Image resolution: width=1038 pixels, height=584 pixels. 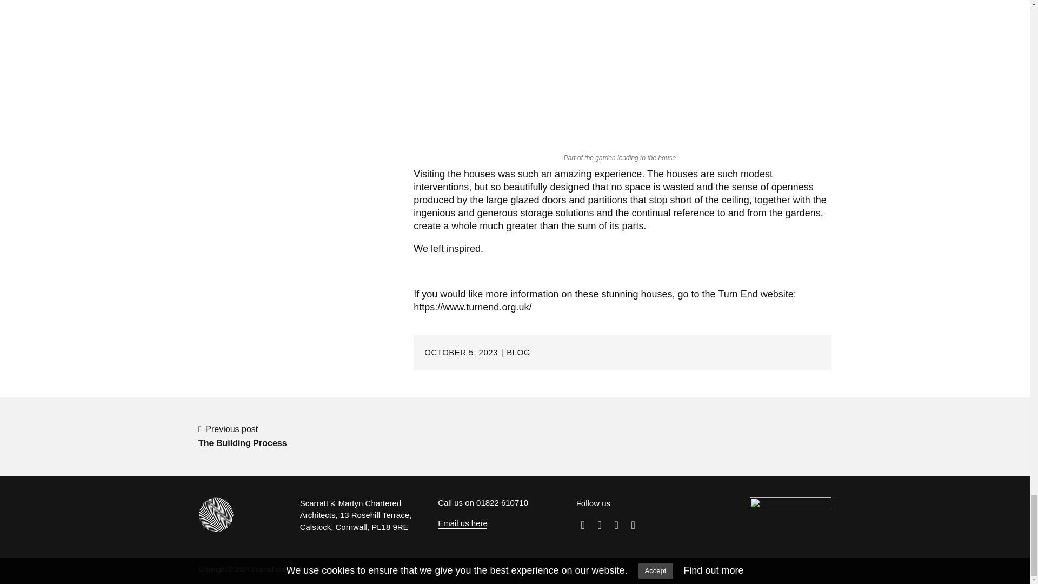 What do you see at coordinates (483, 503) in the screenshot?
I see `Call us on 01822 610710` at bounding box center [483, 503].